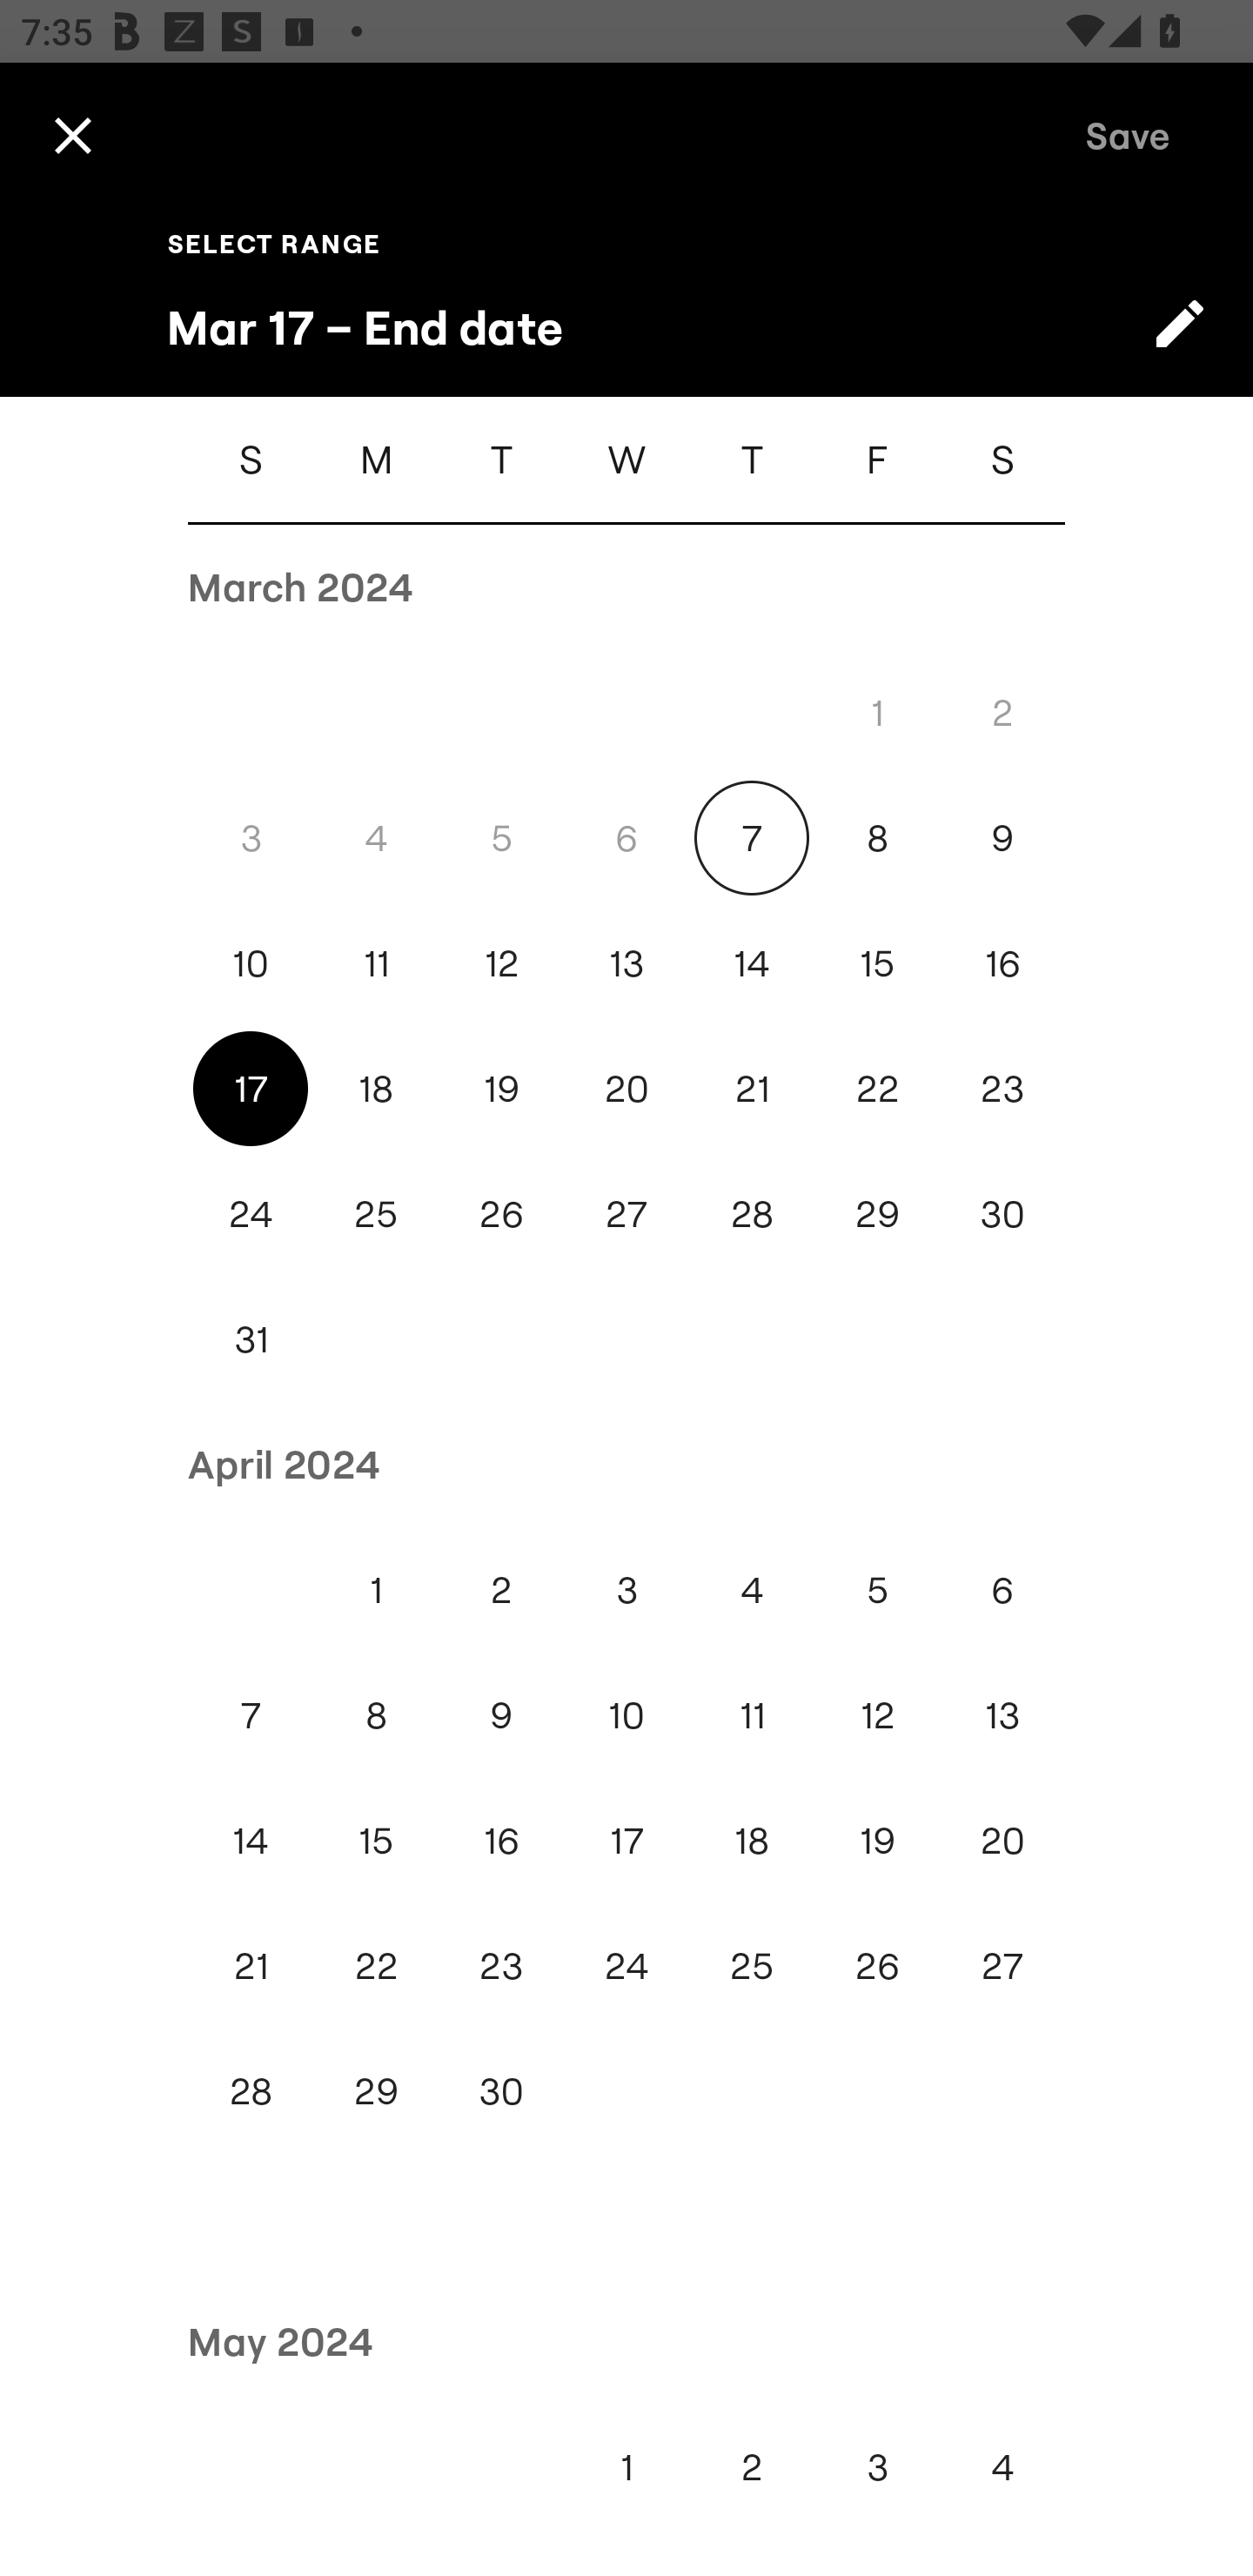  Describe the element at coordinates (752, 1715) in the screenshot. I see `11 Thu, Apr 11` at that location.